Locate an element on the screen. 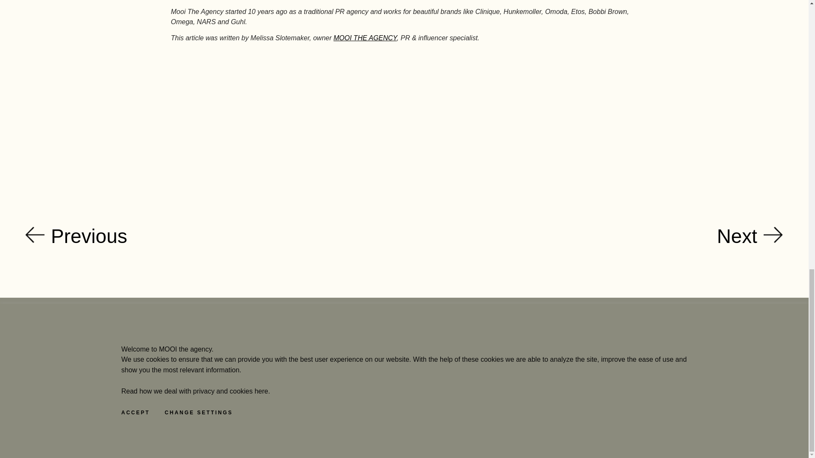 The image size is (815, 458). Next is located at coordinates (593, 236).